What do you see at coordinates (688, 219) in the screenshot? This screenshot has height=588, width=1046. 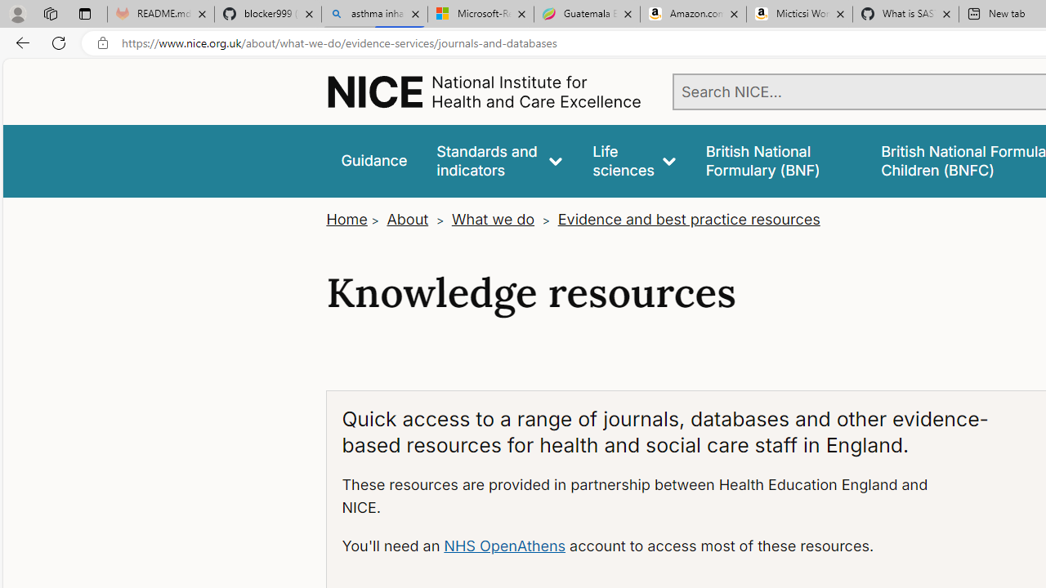 I see `Evidence and best practice resources` at bounding box center [688, 219].